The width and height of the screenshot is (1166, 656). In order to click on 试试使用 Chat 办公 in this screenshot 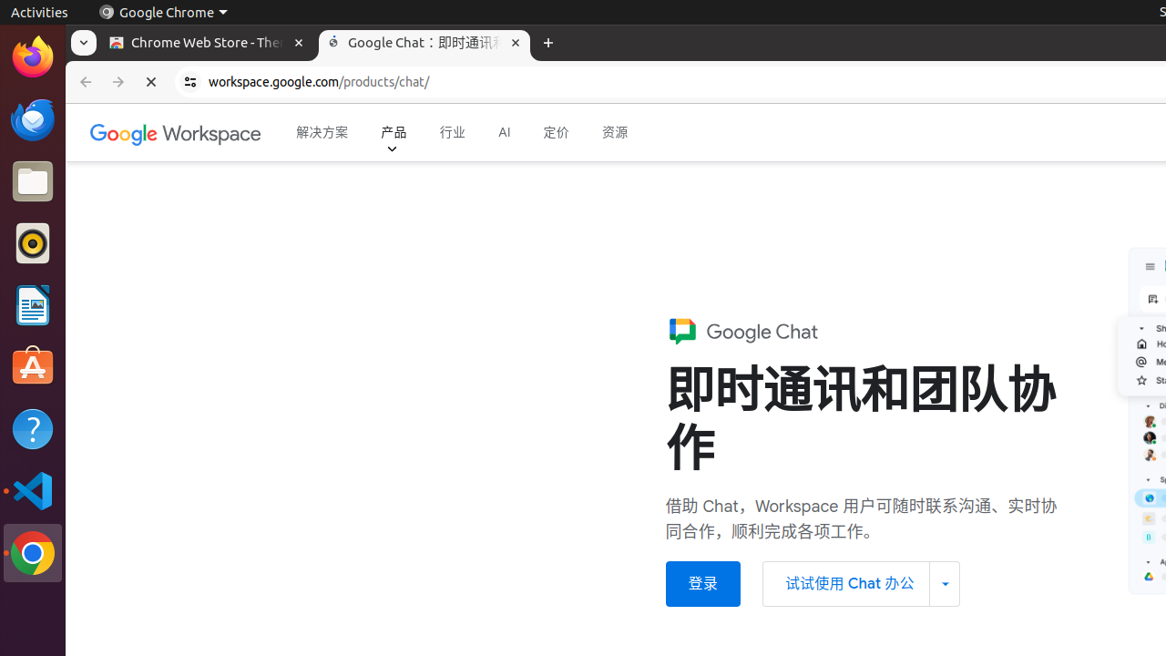, I will do `click(861, 585)`.